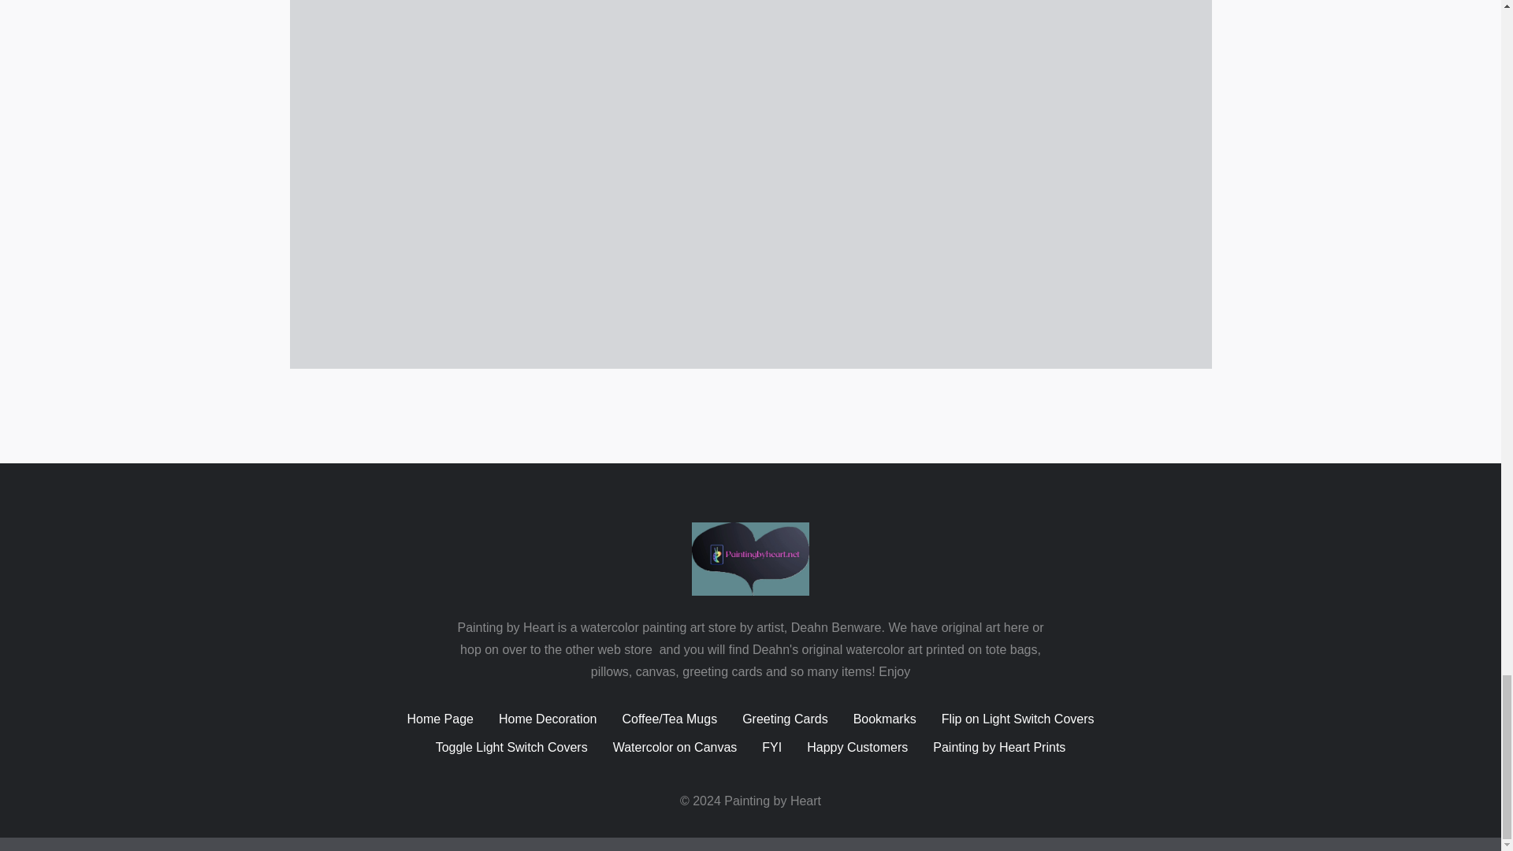  I want to click on Toggle Light Switch Covers, so click(511, 748).